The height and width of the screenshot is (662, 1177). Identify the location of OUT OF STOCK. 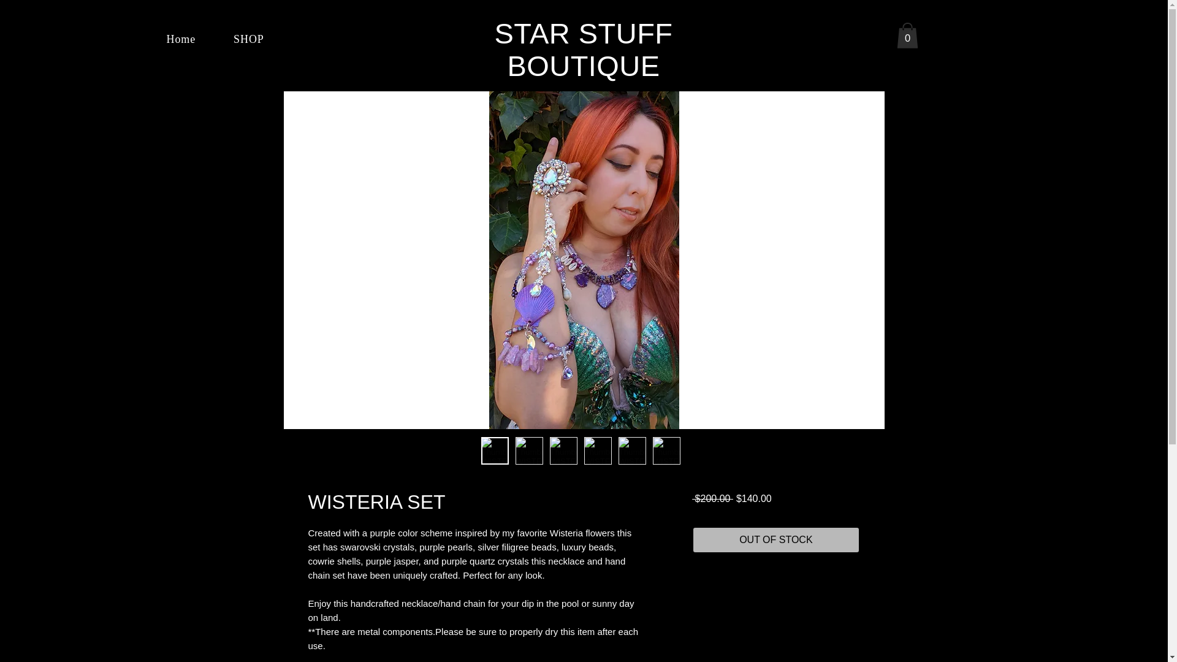
(775, 539).